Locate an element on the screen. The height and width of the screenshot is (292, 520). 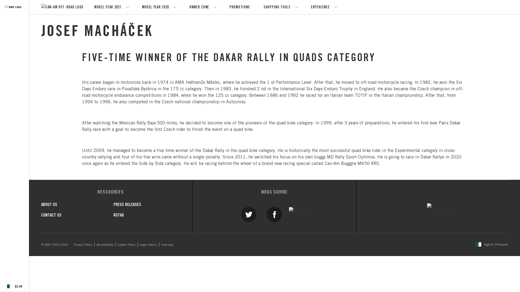
MODEL YEAR 2020 is located at coordinates (158, 7).